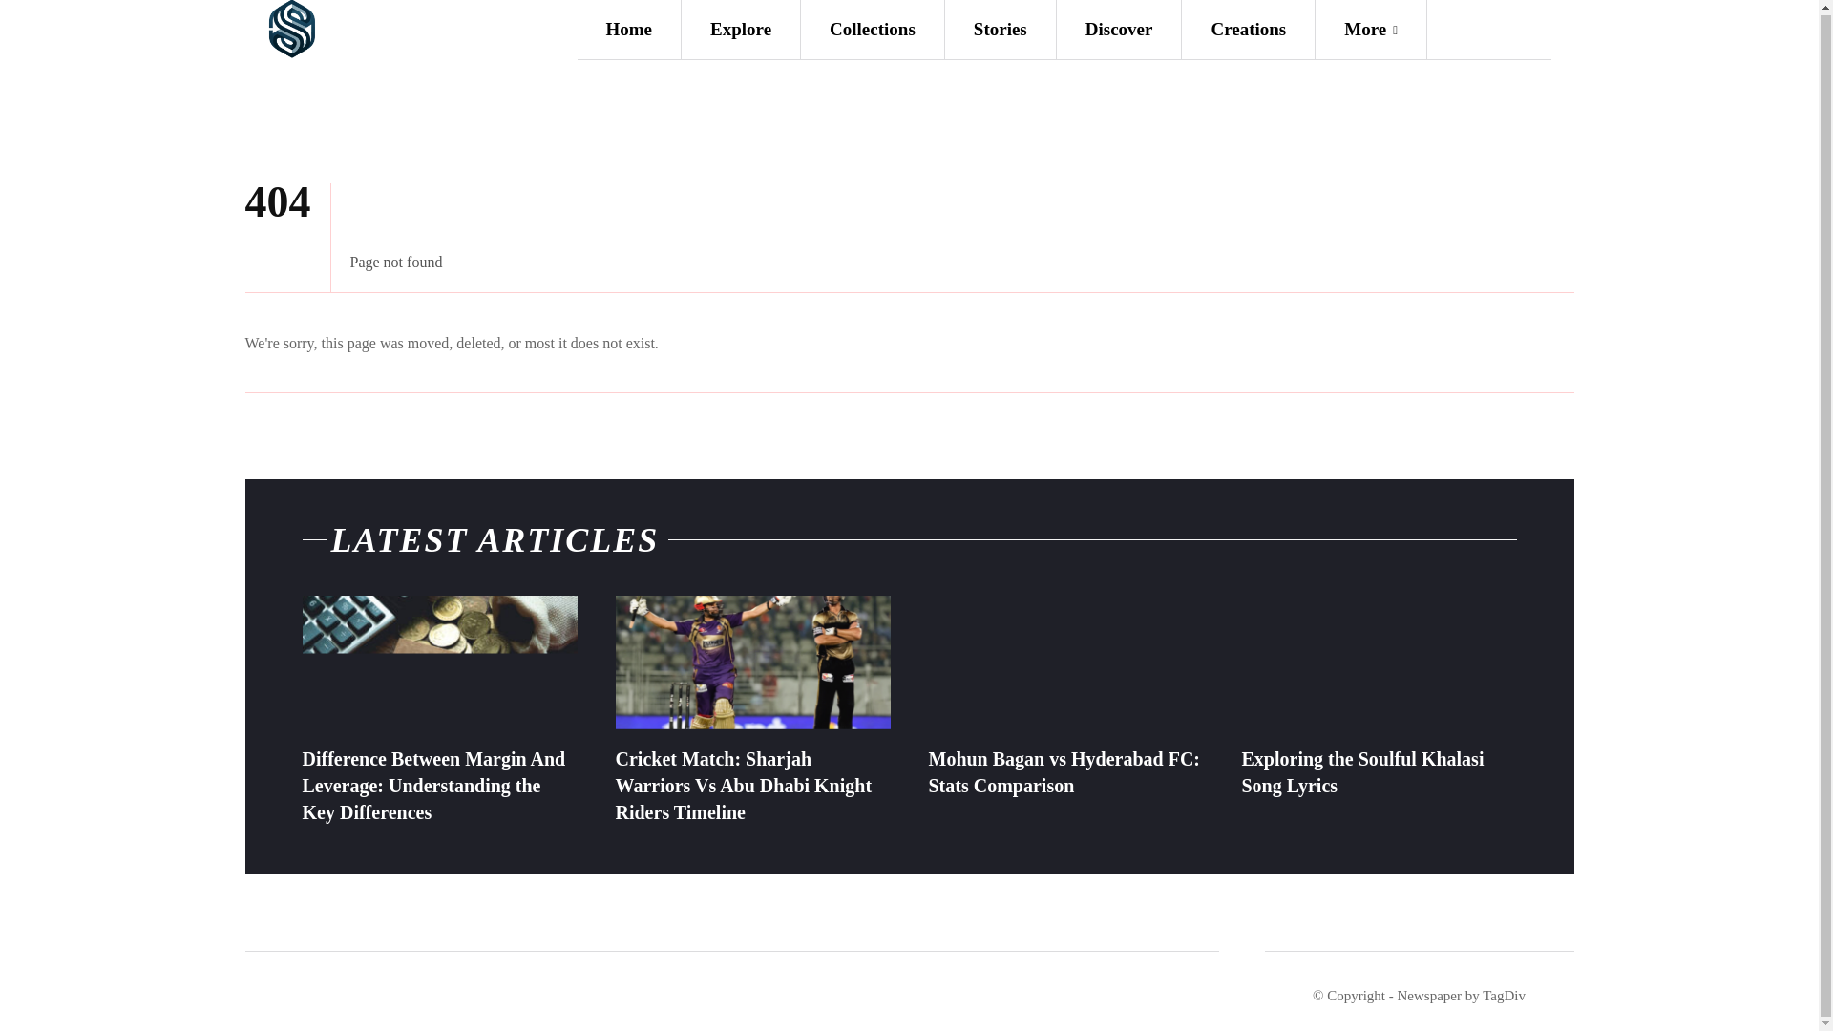 This screenshot has width=1833, height=1031. What do you see at coordinates (741, 29) in the screenshot?
I see `Explore` at bounding box center [741, 29].